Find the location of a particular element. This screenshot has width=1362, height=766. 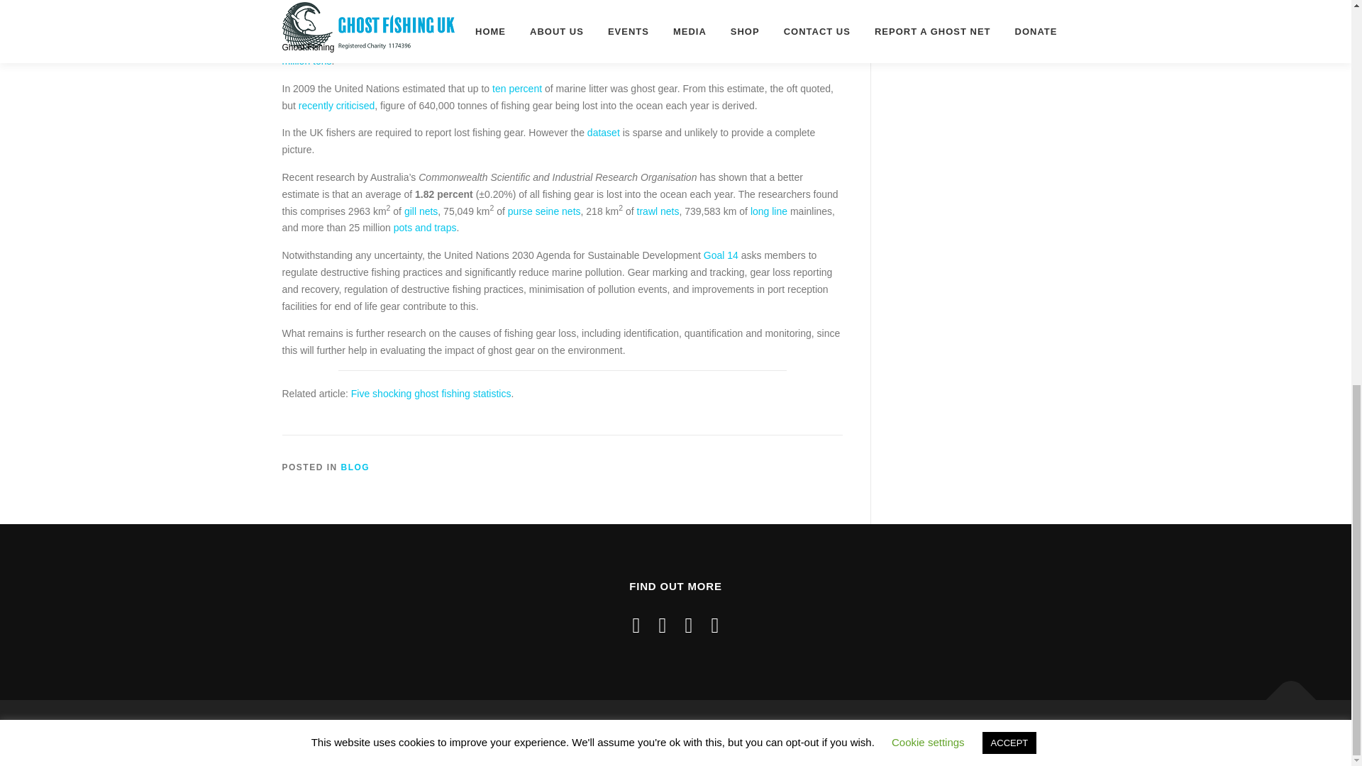

Facebook is located at coordinates (636, 625).